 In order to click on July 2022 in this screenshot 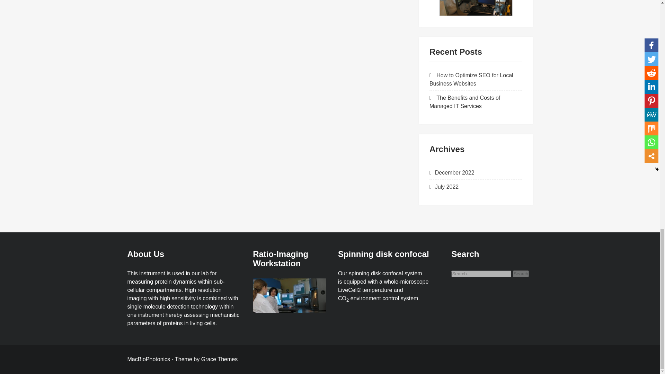, I will do `click(447, 187)`.